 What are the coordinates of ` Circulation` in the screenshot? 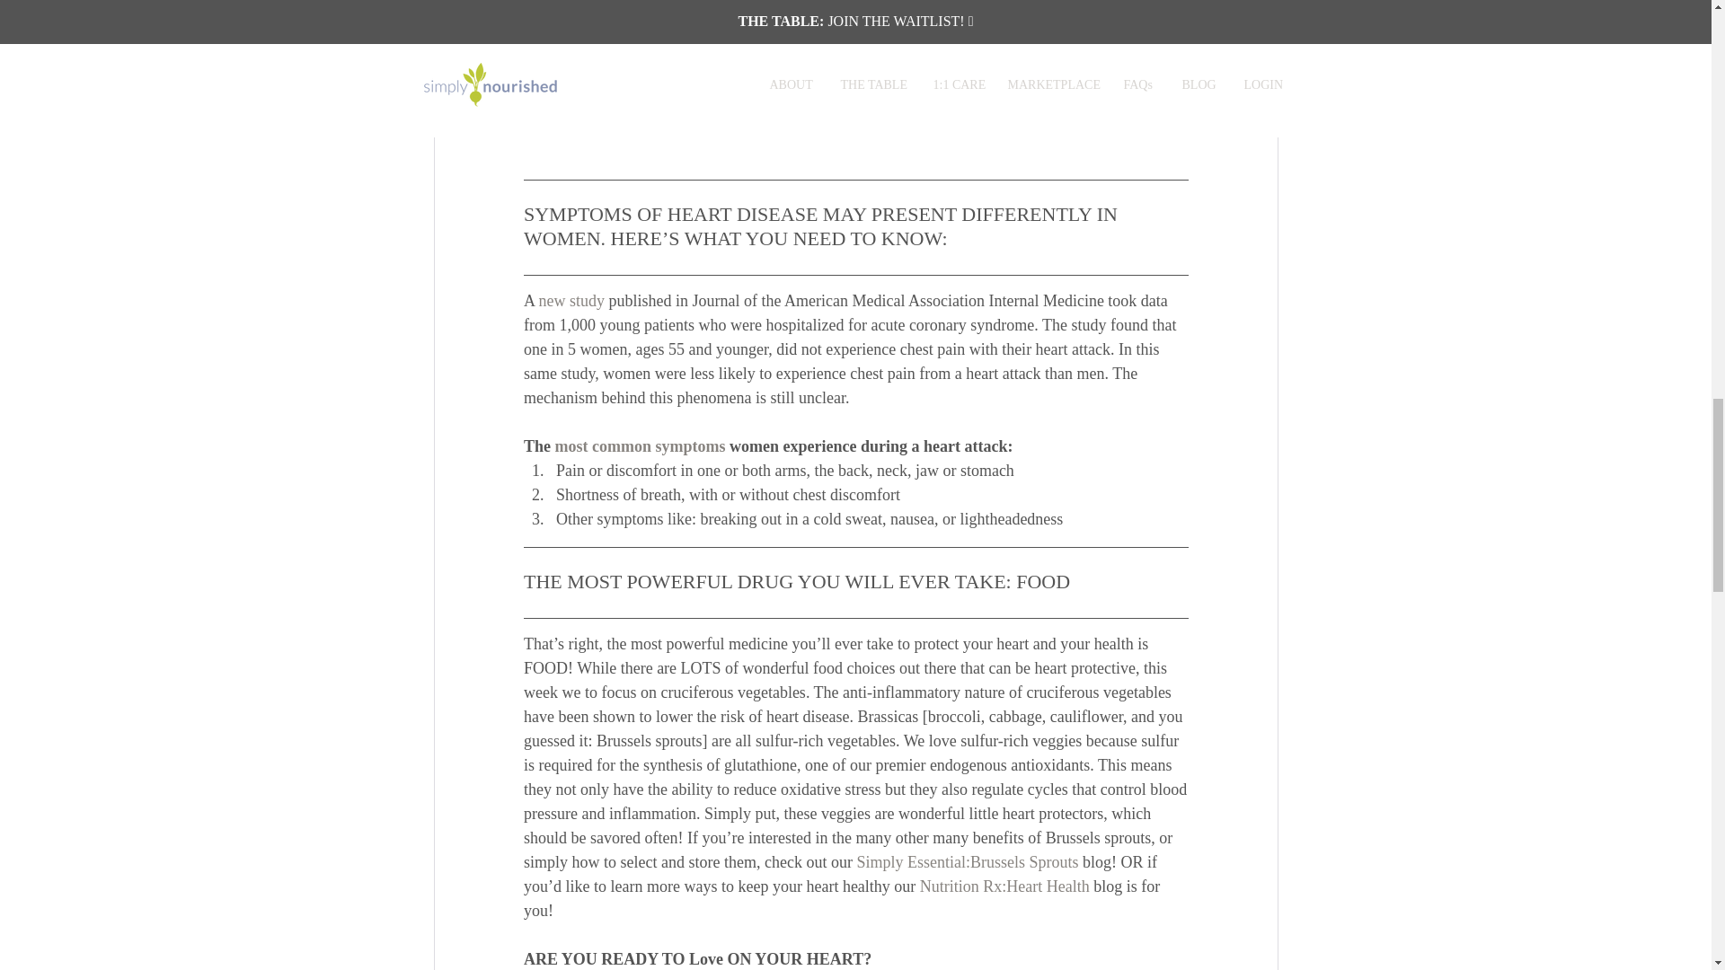 It's located at (985, 56).